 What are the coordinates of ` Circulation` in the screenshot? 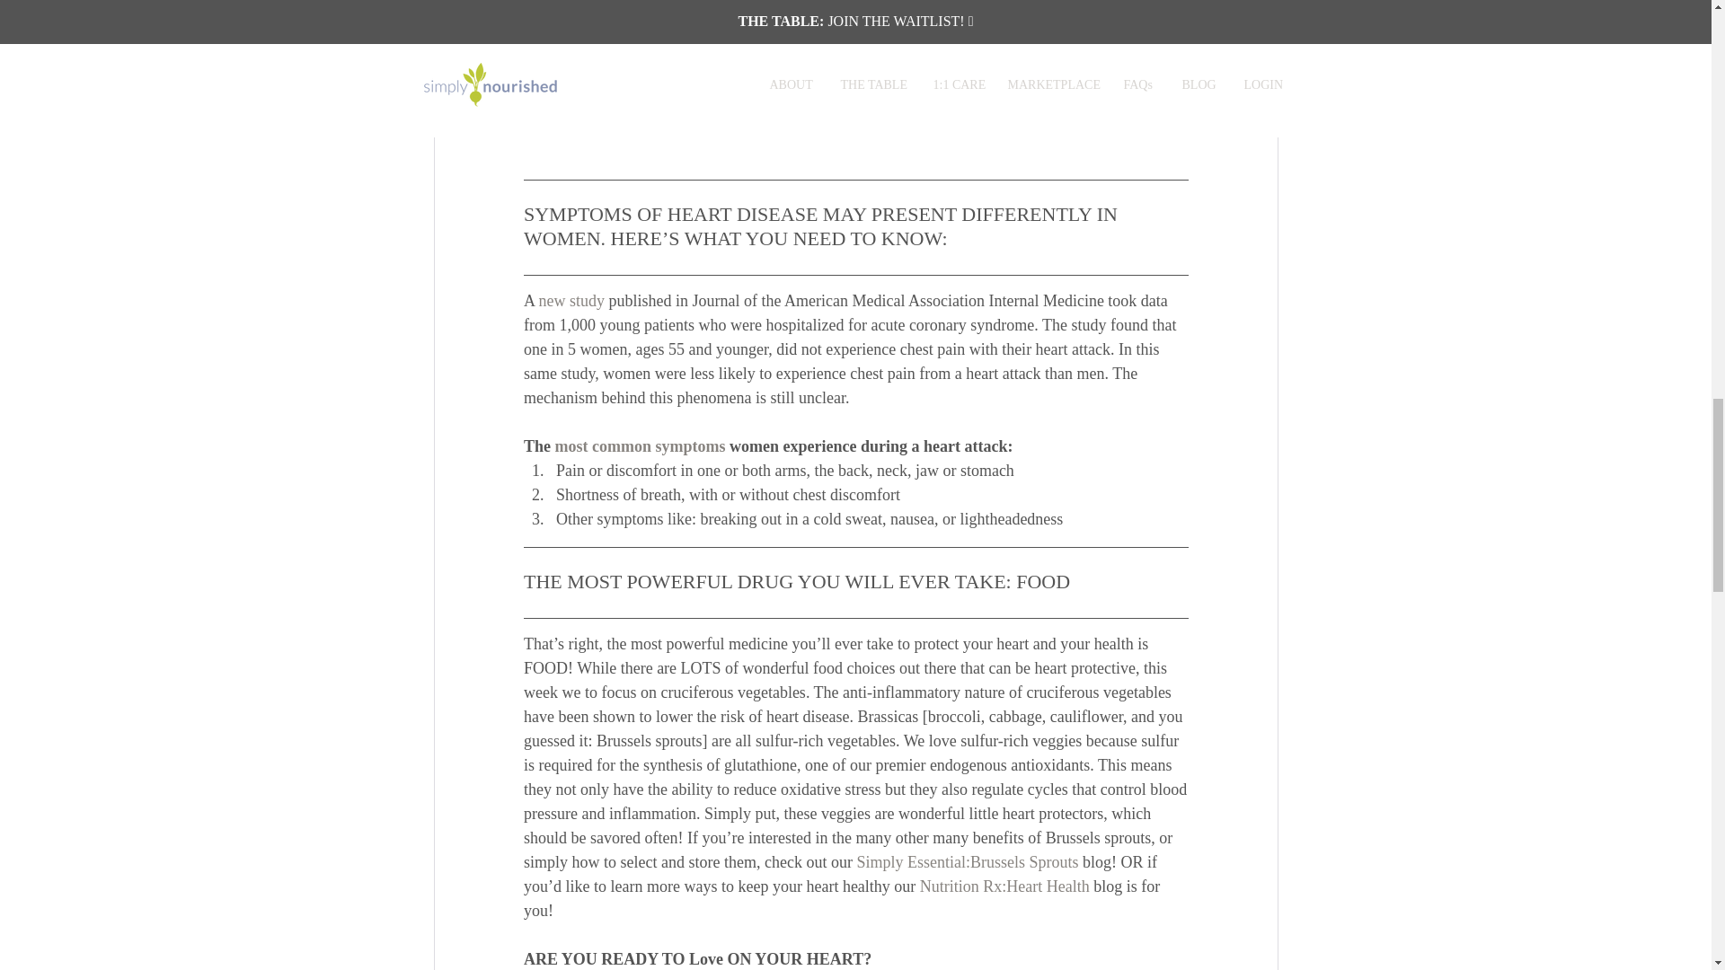 It's located at (985, 56).